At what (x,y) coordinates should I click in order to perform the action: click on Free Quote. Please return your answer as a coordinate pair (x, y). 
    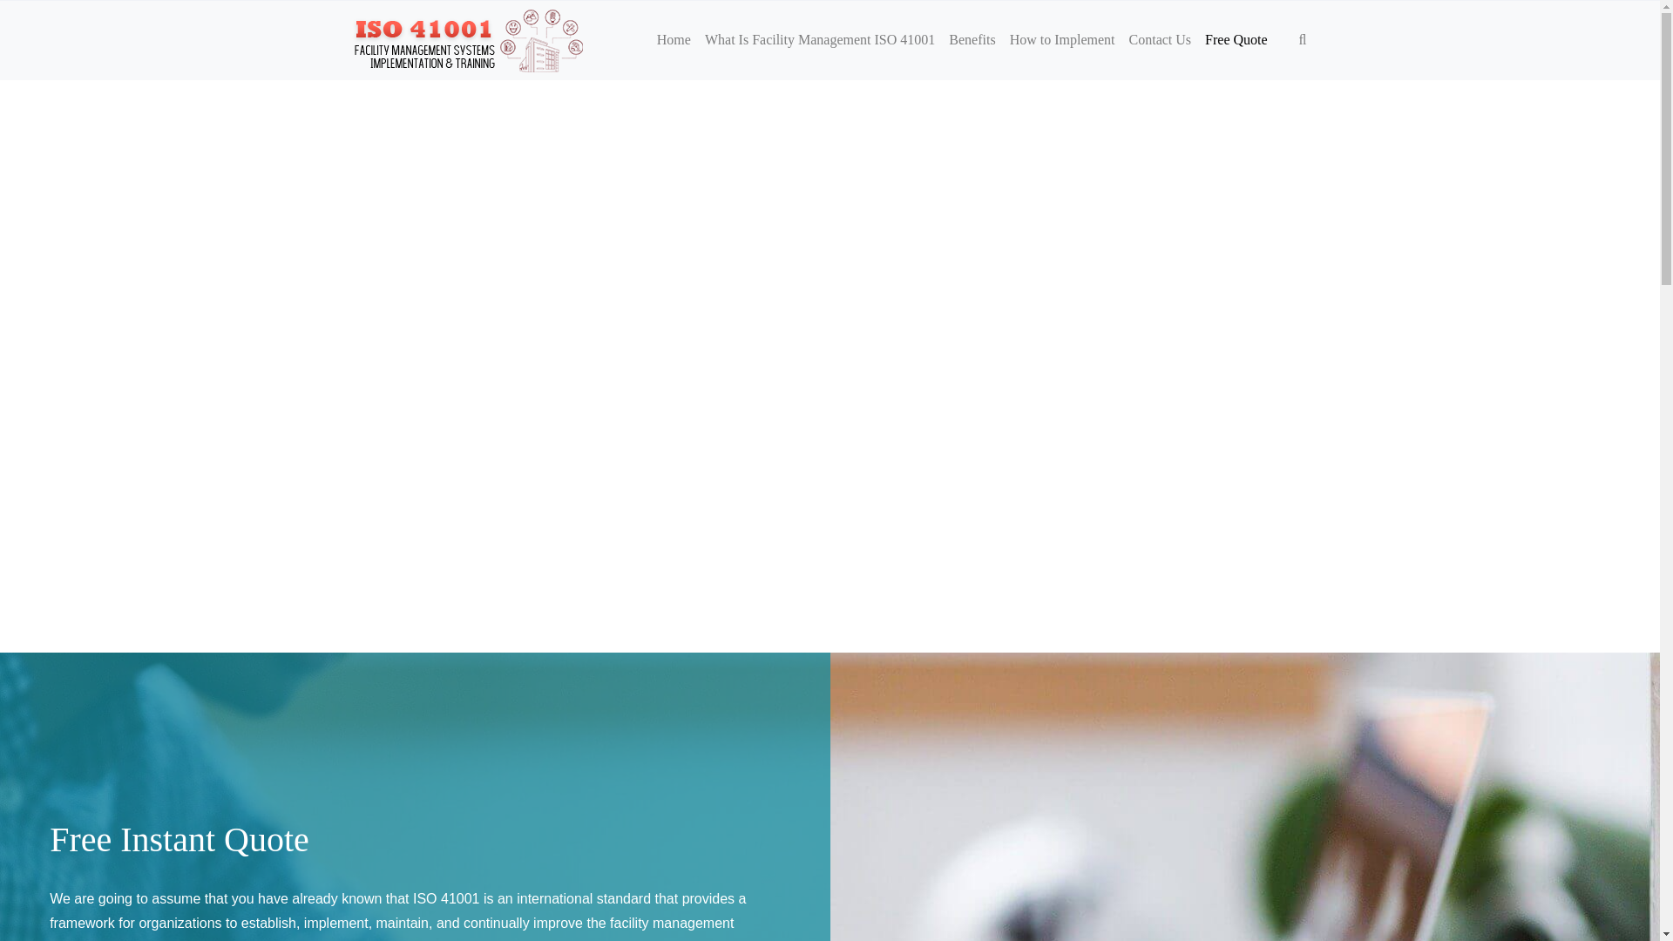
    Looking at the image, I should click on (1236, 40).